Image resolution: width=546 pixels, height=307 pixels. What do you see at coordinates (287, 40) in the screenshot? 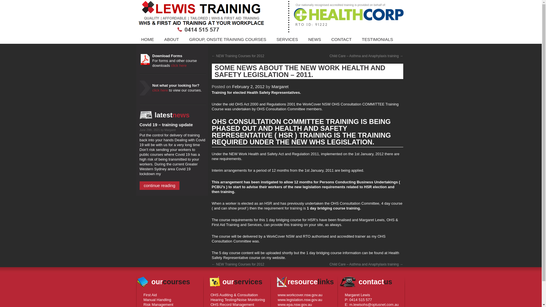
I see `SERVICES` at bounding box center [287, 40].